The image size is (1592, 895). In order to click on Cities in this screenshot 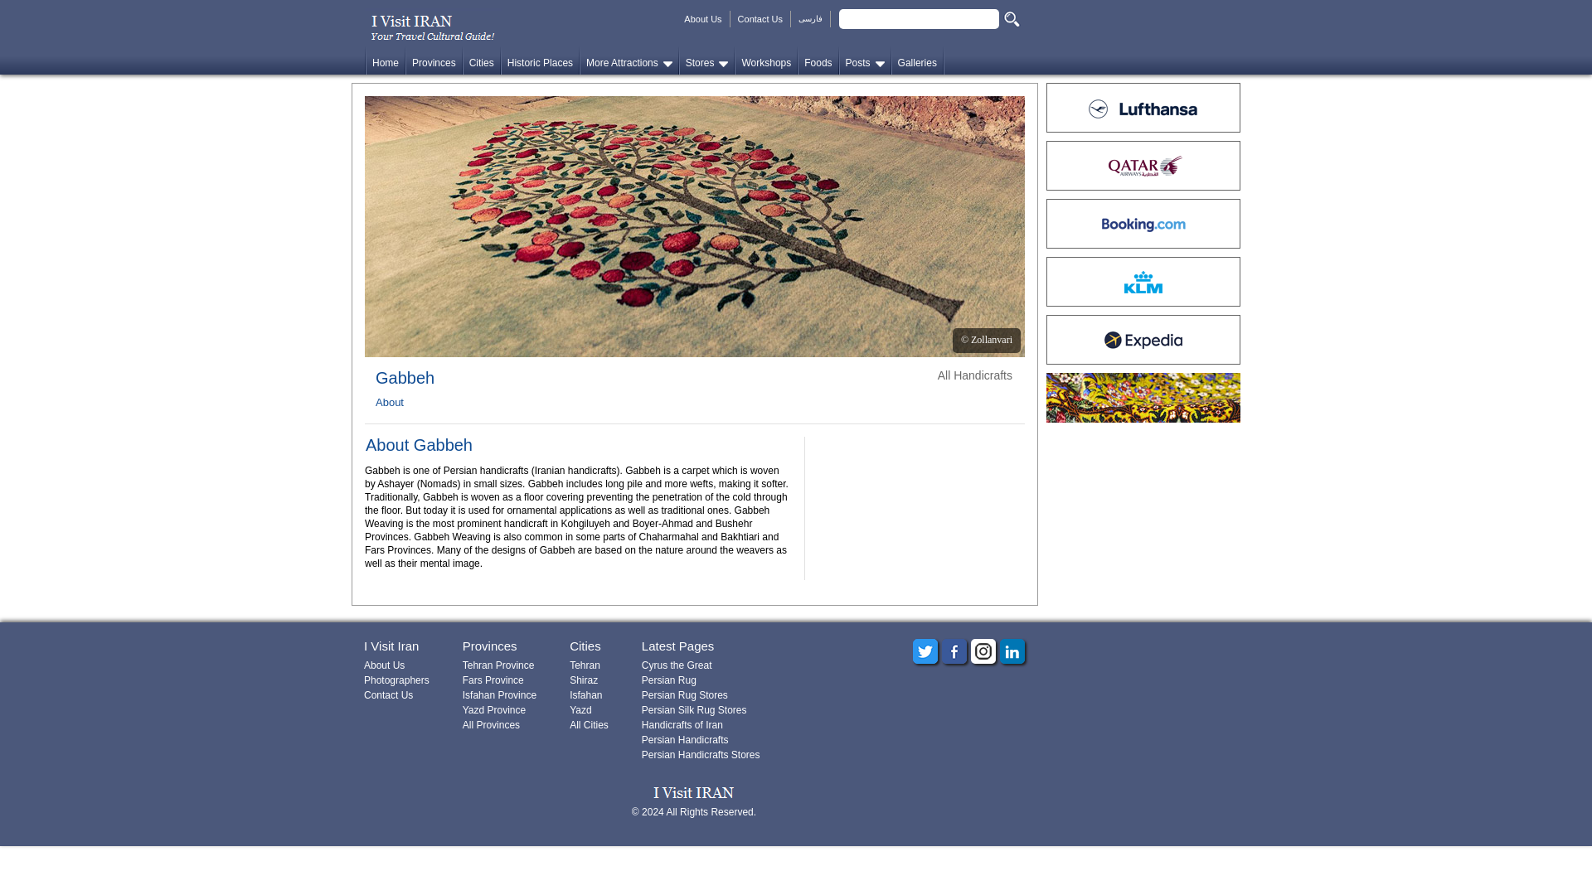, I will do `click(480, 60)`.